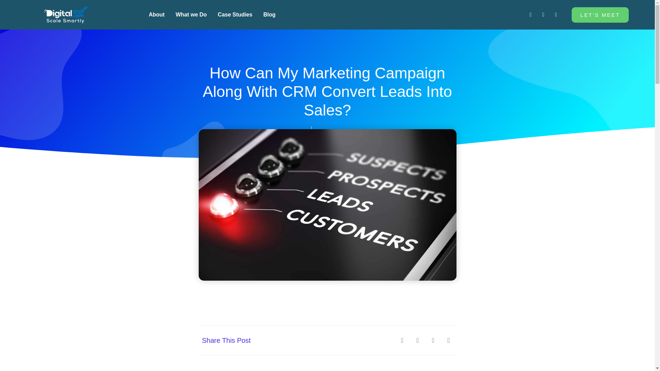 The image size is (660, 371). Describe the element at coordinates (269, 14) in the screenshot. I see `Blog` at that location.